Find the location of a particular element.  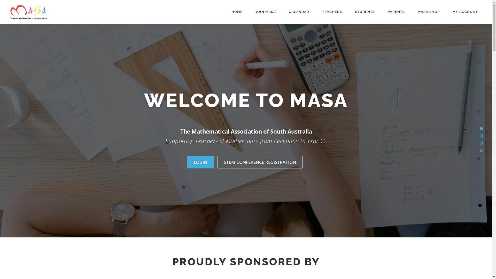

STEM CONFERENCE REGISTRATION is located at coordinates (260, 162).